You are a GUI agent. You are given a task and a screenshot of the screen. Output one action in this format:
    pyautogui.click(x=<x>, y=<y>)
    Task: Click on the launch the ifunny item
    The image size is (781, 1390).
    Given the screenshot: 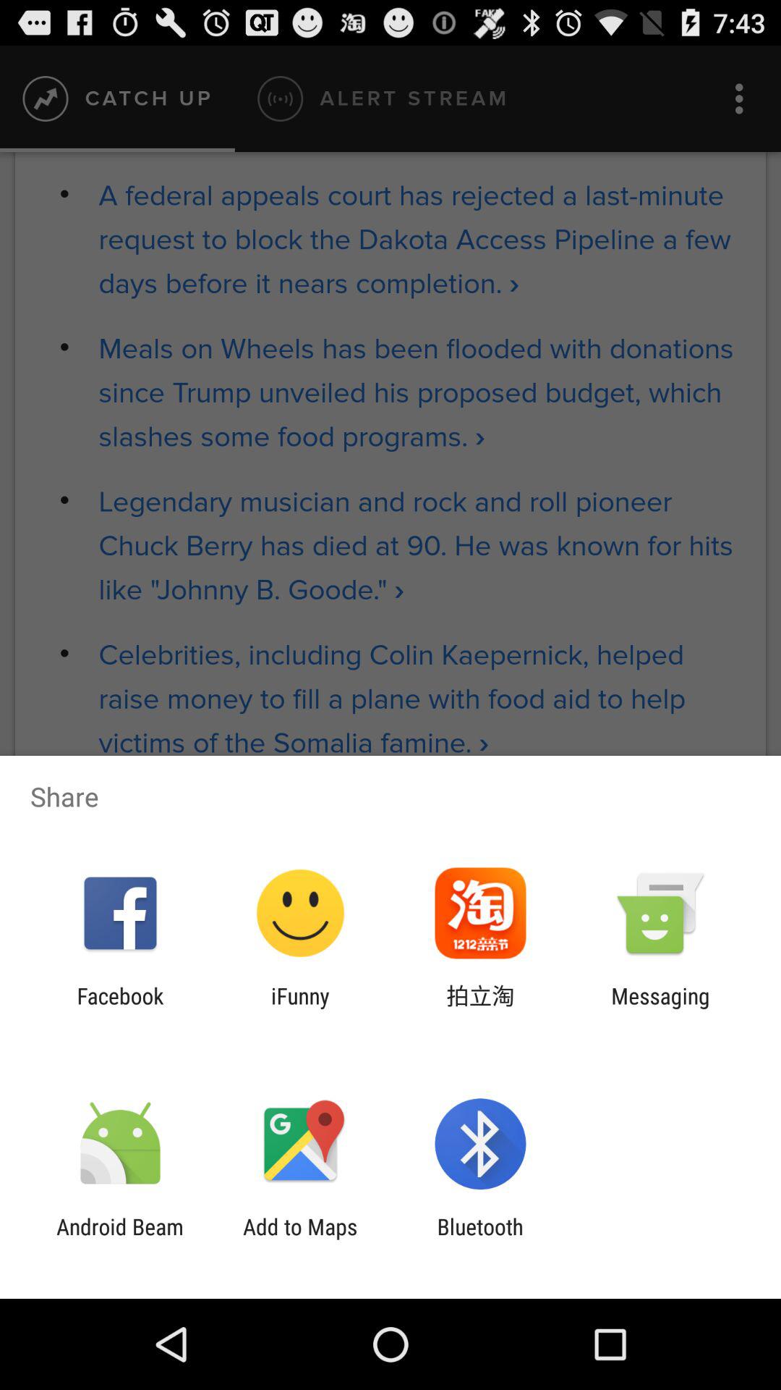 What is the action you would take?
    pyautogui.click(x=300, y=1008)
    